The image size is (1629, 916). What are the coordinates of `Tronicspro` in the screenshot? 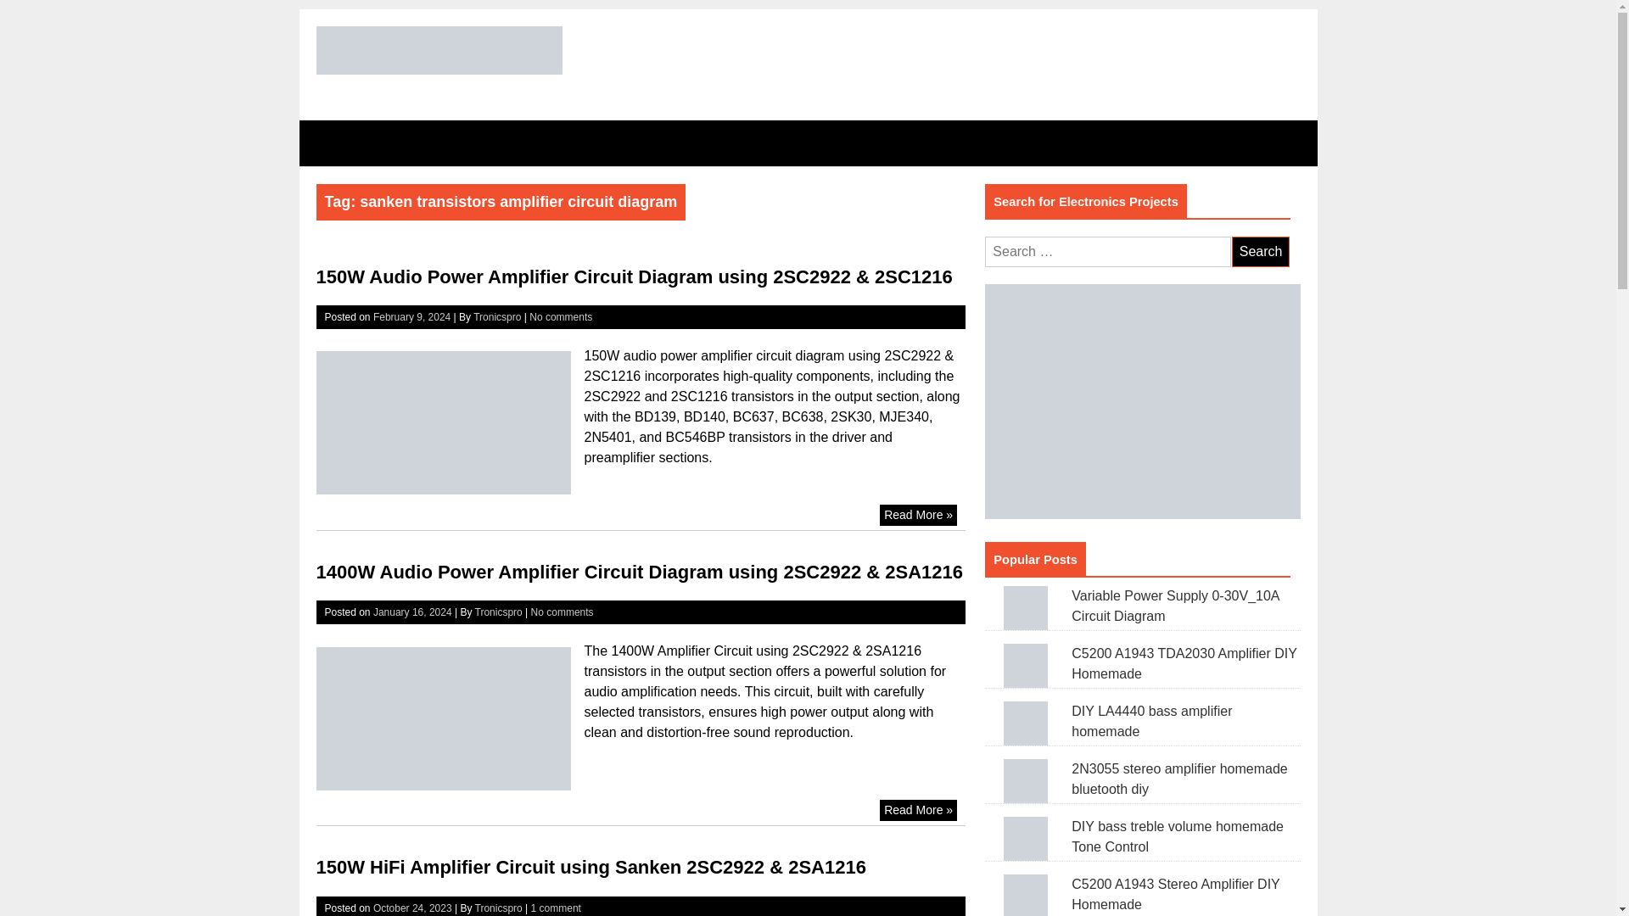 It's located at (497, 317).